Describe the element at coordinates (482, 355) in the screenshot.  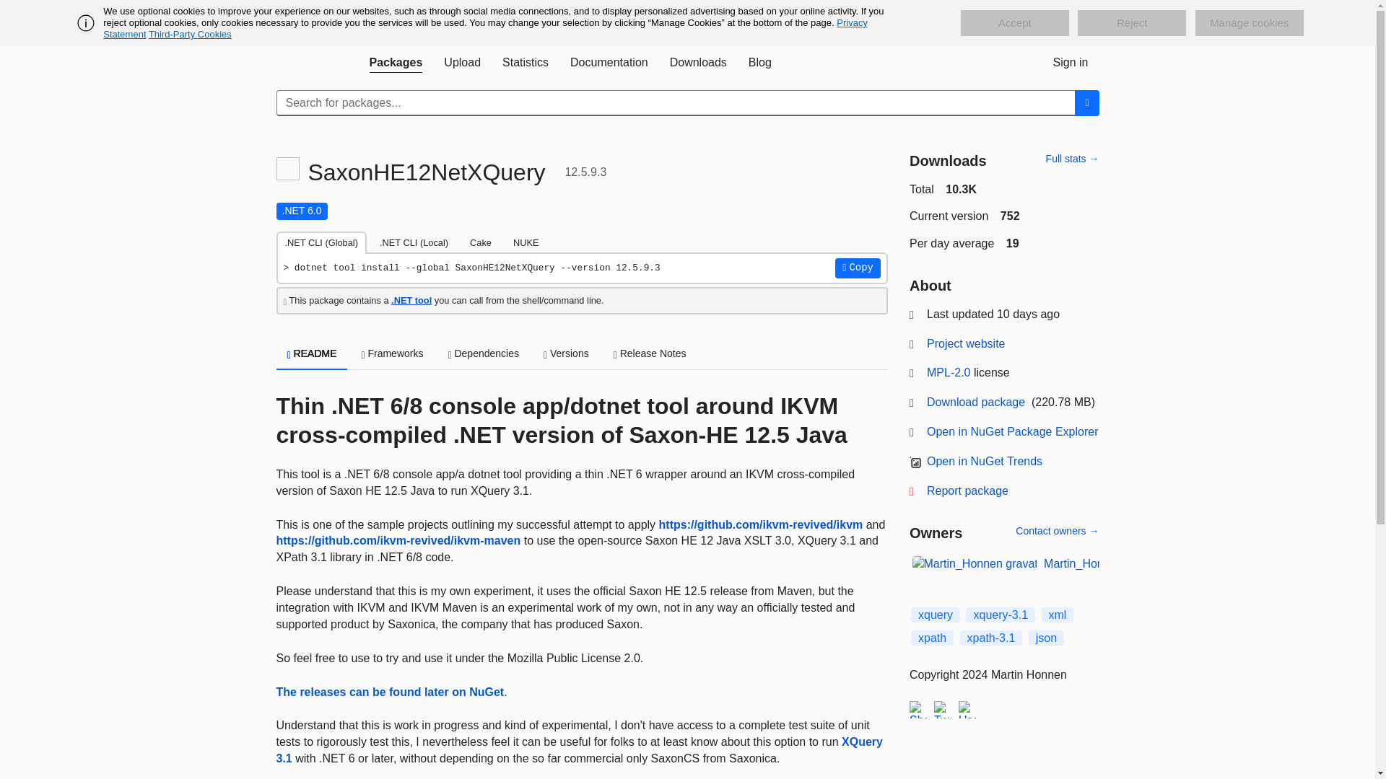
I see `Dependencies` at that location.